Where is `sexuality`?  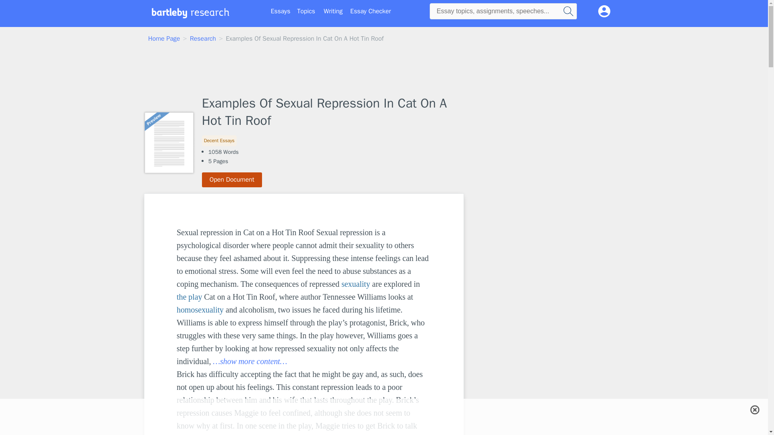
sexuality is located at coordinates (356, 284).